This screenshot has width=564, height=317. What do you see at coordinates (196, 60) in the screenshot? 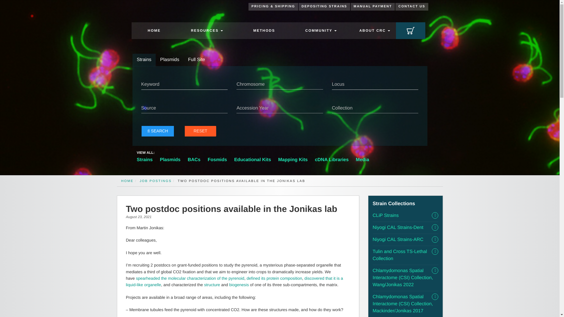
I see `Full Site` at bounding box center [196, 60].